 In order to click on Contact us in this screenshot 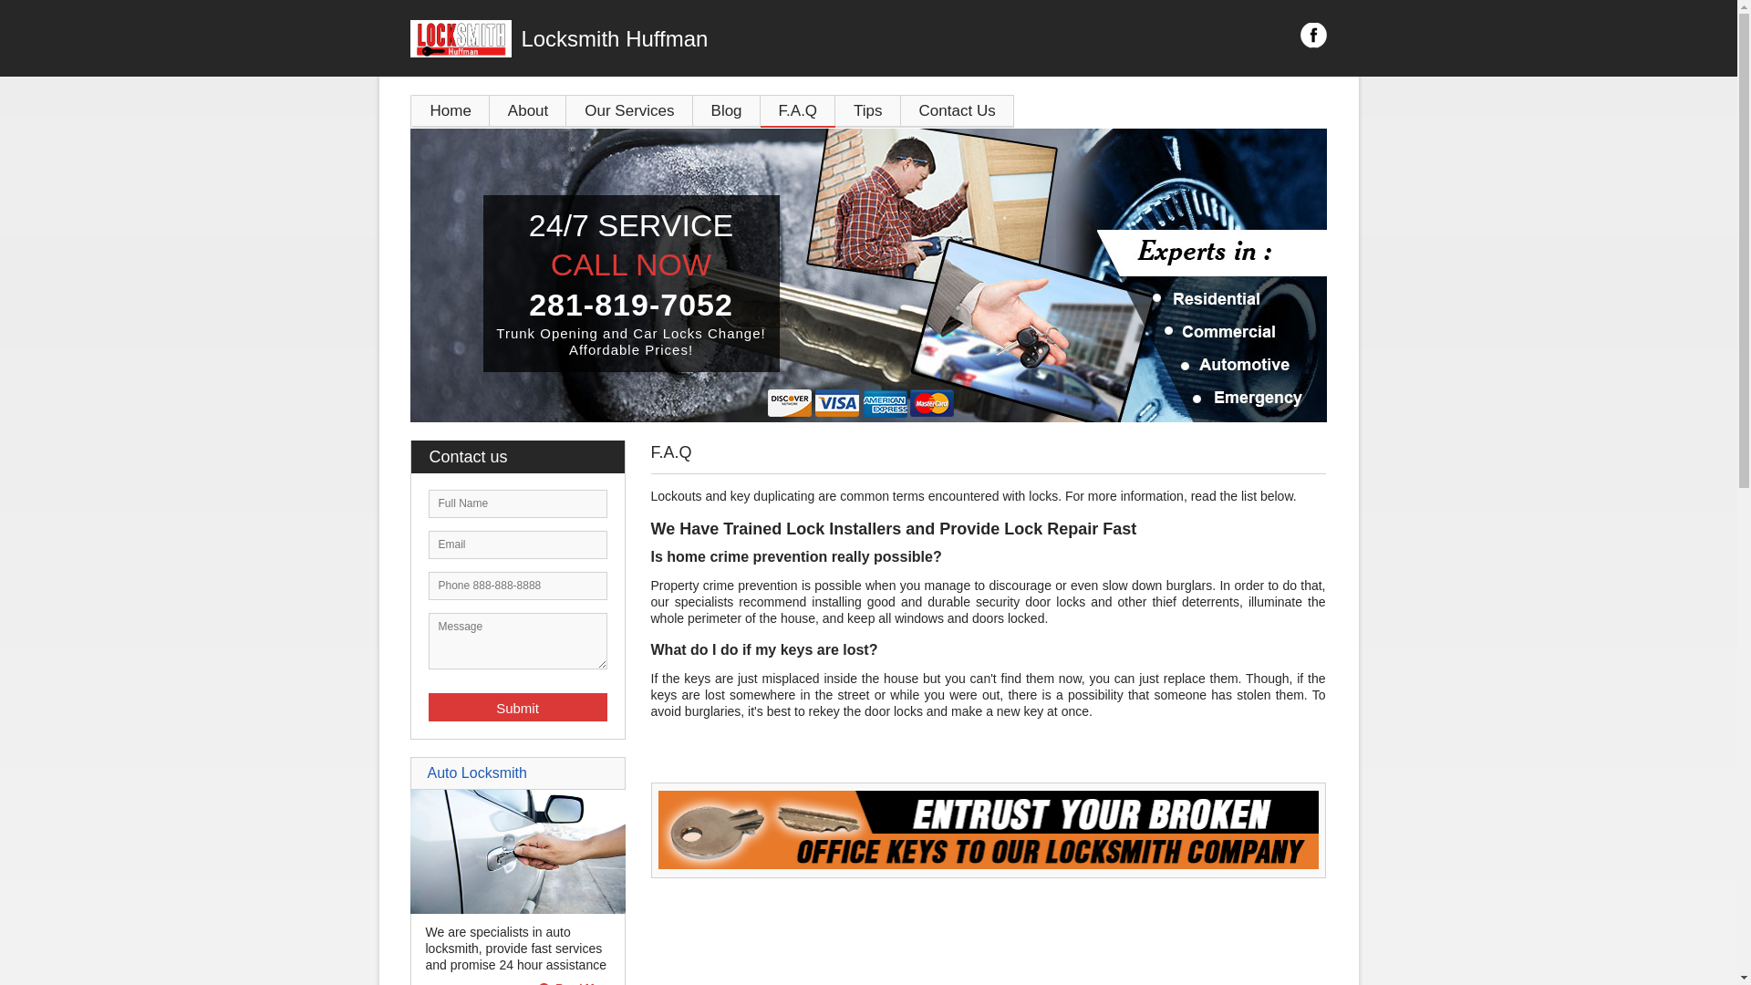, I will do `click(526, 457)`.